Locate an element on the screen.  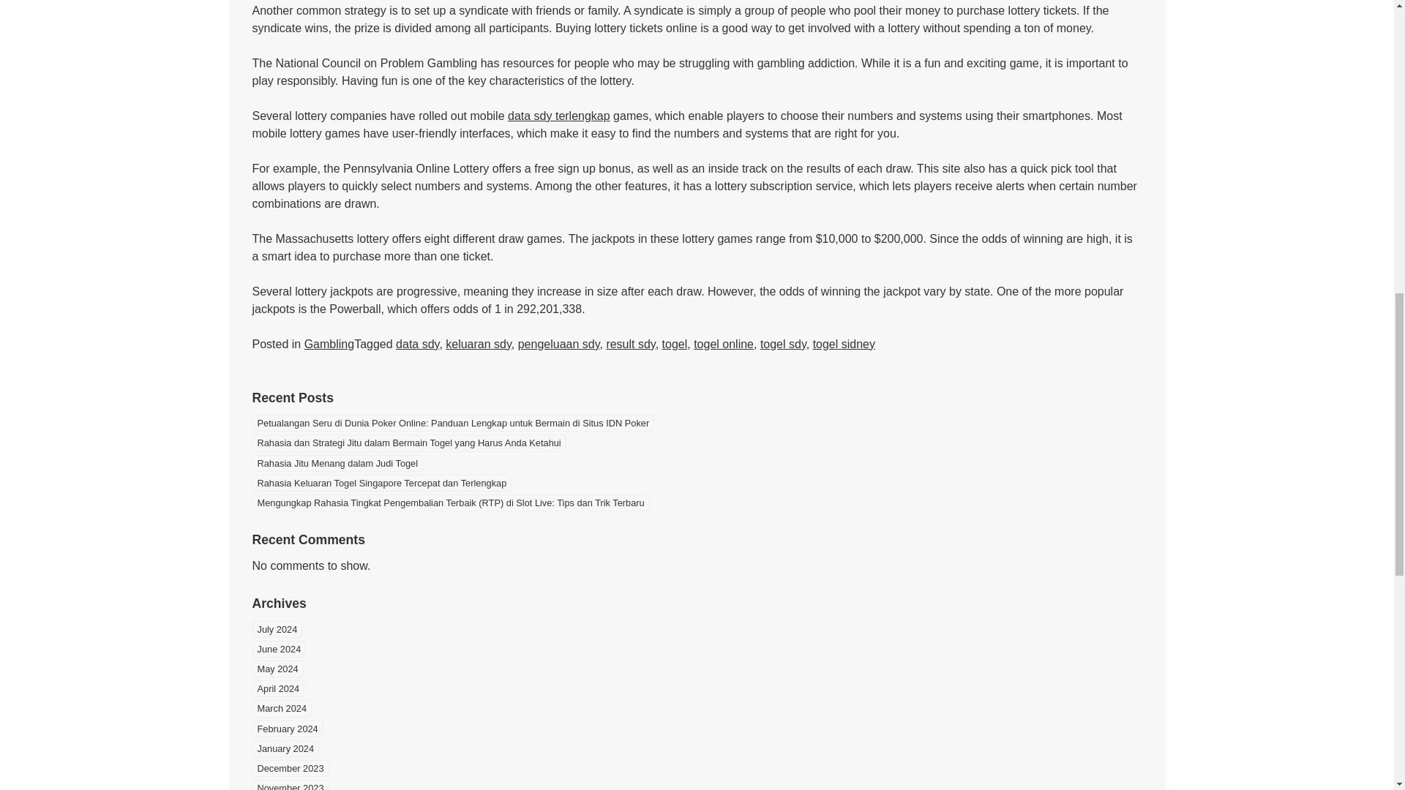
togel sidney is located at coordinates (844, 344).